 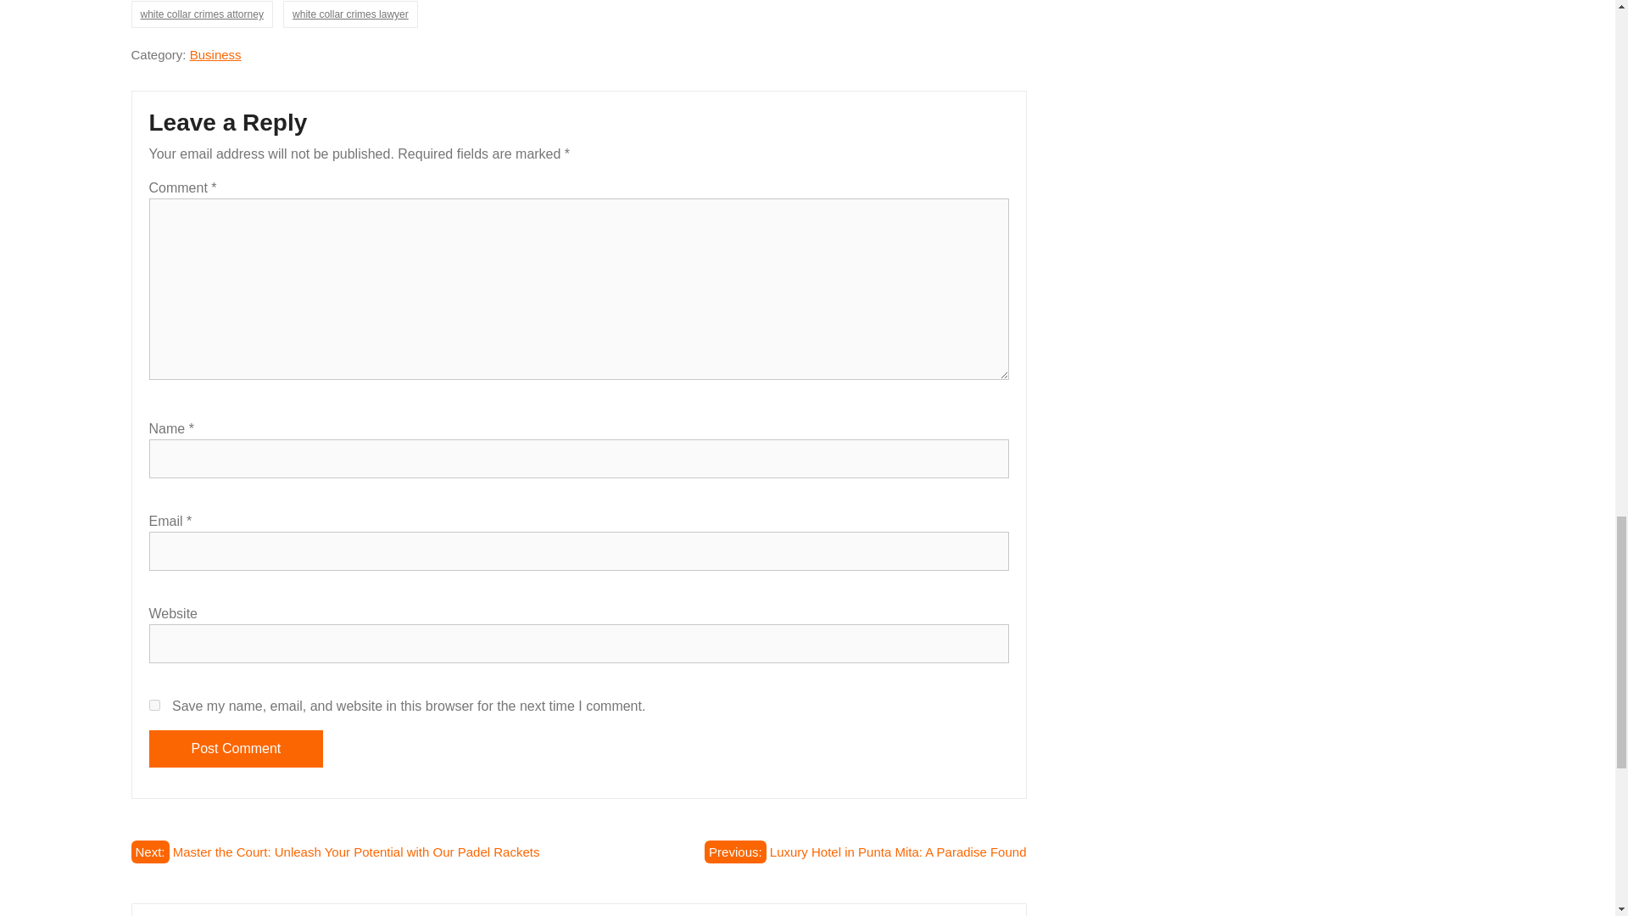 What do you see at coordinates (865, 852) in the screenshot?
I see `Previous: Luxury Hotel in Punta Mita: A Paradise Found` at bounding box center [865, 852].